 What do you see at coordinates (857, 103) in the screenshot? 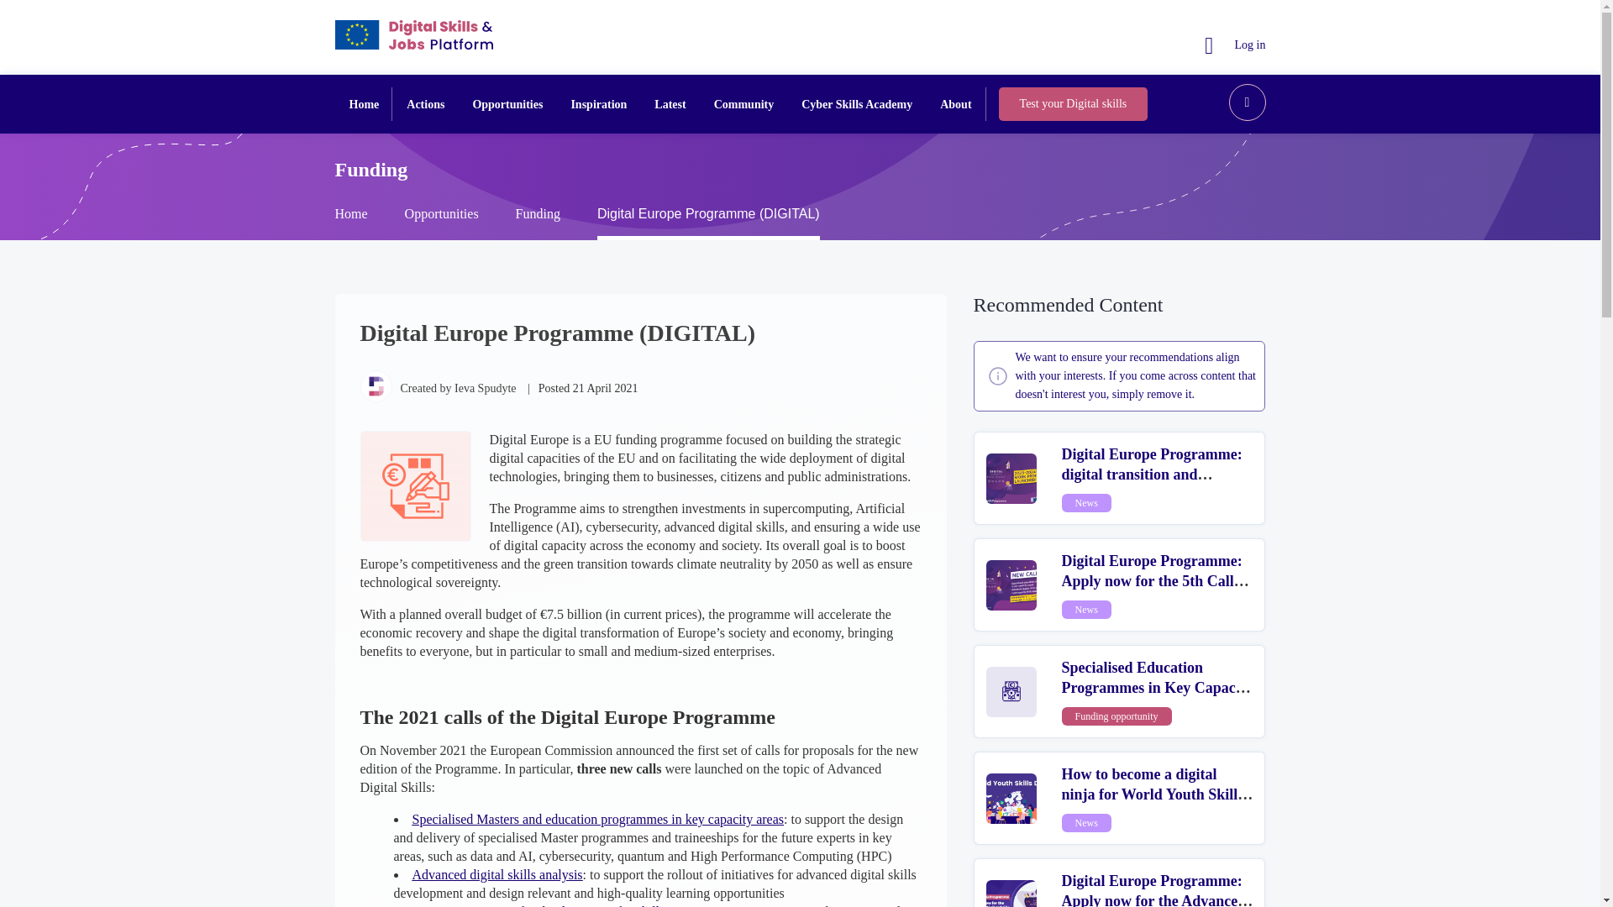
I see `Cyber Skills Academy` at bounding box center [857, 103].